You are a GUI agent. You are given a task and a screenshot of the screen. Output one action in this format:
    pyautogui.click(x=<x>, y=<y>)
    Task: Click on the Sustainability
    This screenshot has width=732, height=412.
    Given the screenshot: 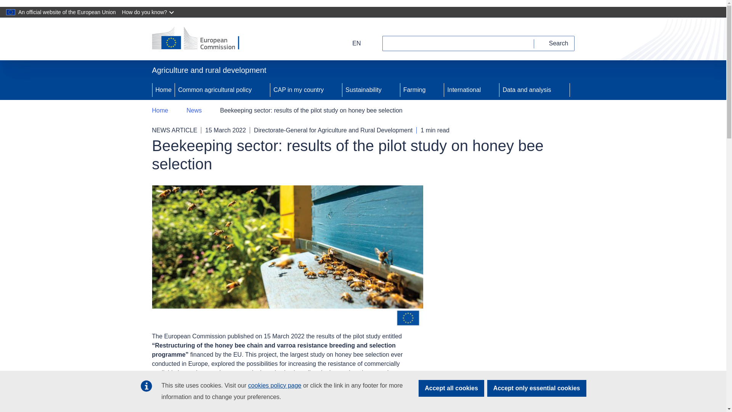 What is the action you would take?
    pyautogui.click(x=363, y=90)
    